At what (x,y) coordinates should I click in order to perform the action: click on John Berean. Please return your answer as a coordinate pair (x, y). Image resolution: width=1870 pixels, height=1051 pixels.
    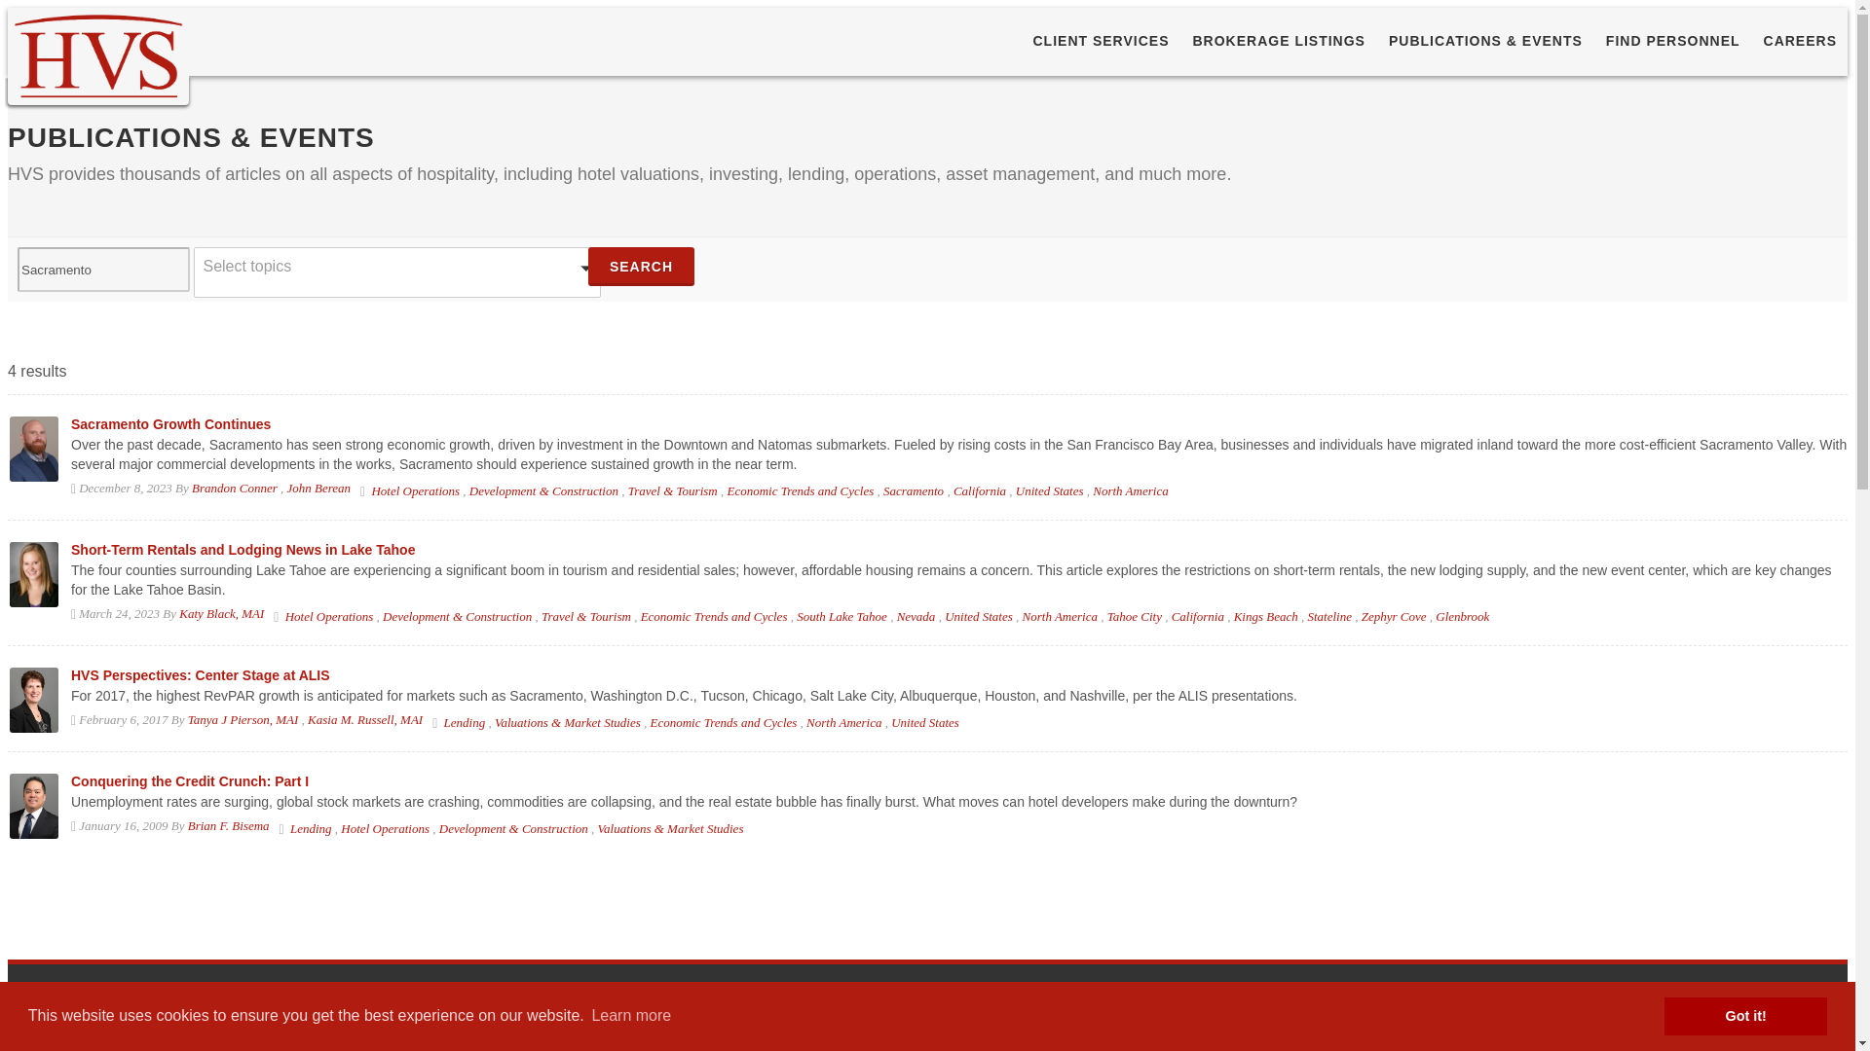
    Looking at the image, I should click on (319, 487).